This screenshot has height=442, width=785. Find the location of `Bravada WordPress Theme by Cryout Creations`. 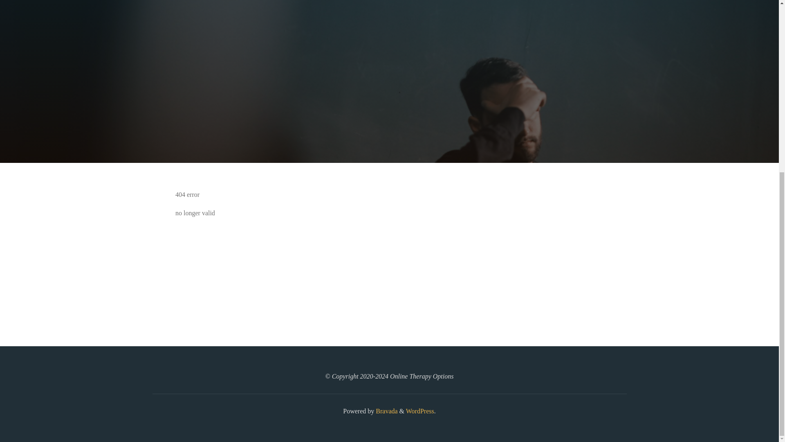

Bravada WordPress Theme by Cryout Creations is located at coordinates (386, 411).